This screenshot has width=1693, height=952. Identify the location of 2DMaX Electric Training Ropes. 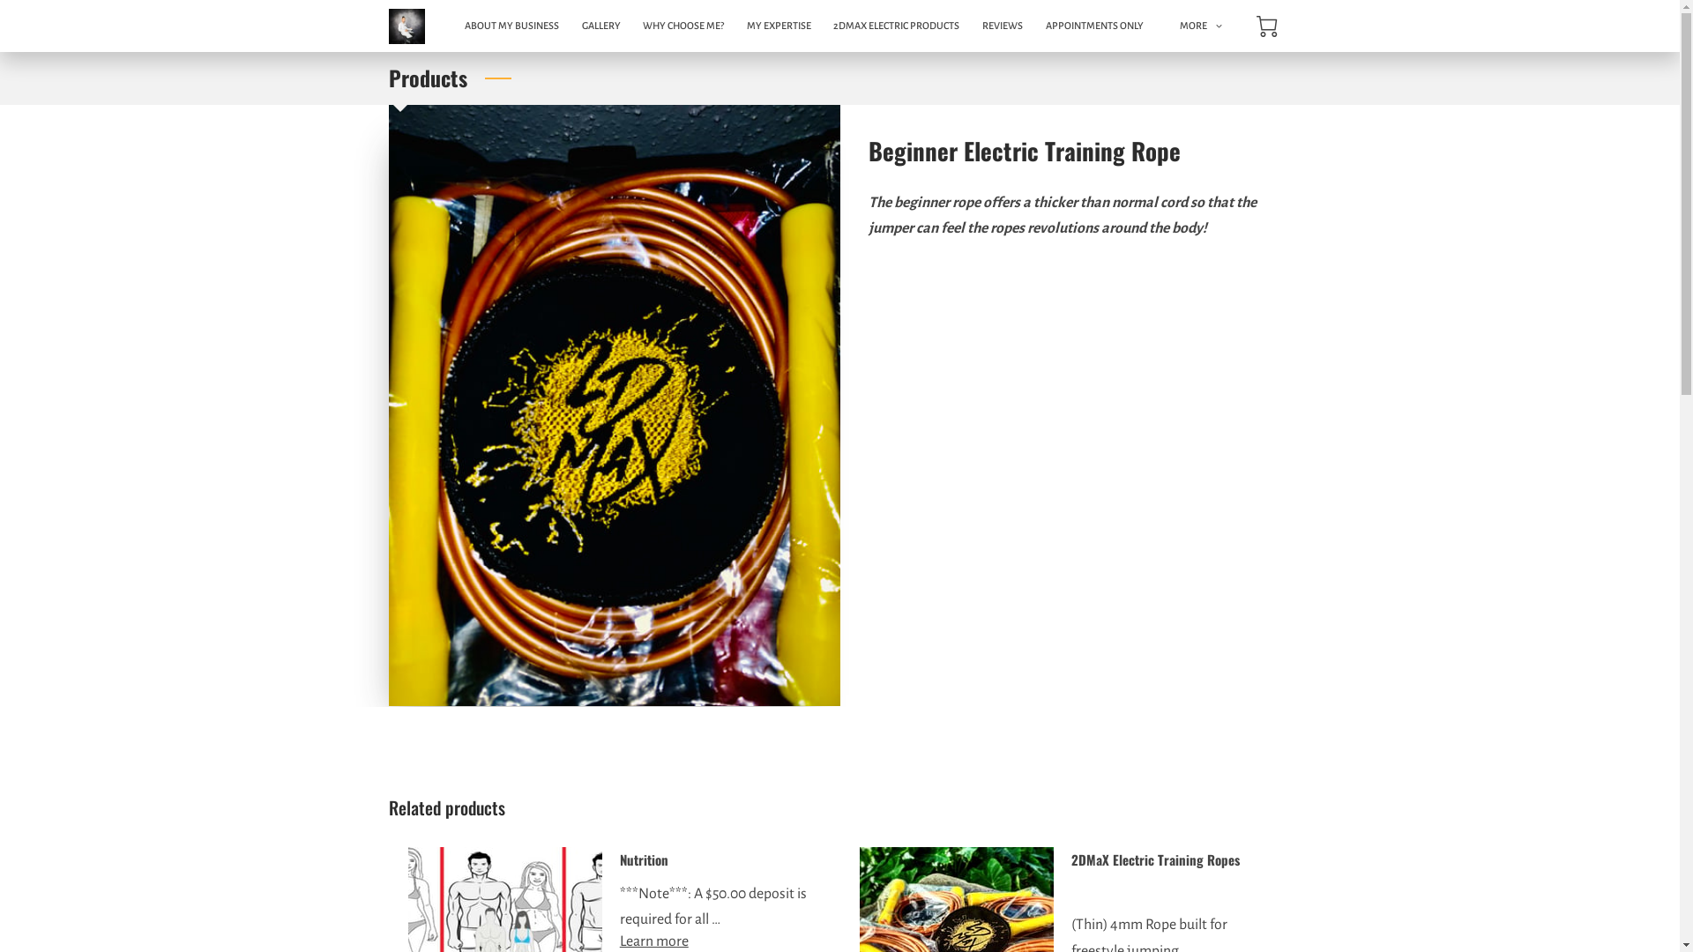
(1155, 859).